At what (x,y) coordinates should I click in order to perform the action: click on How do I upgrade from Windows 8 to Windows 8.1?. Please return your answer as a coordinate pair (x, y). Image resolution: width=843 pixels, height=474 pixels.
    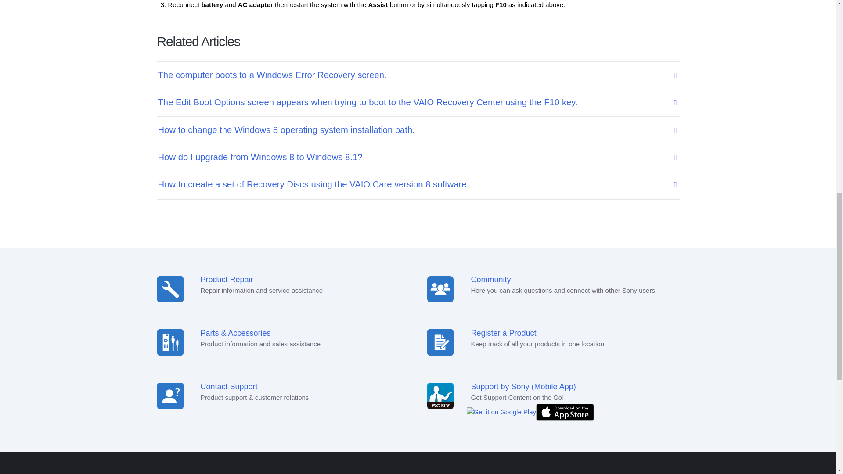
    Looking at the image, I should click on (412, 157).